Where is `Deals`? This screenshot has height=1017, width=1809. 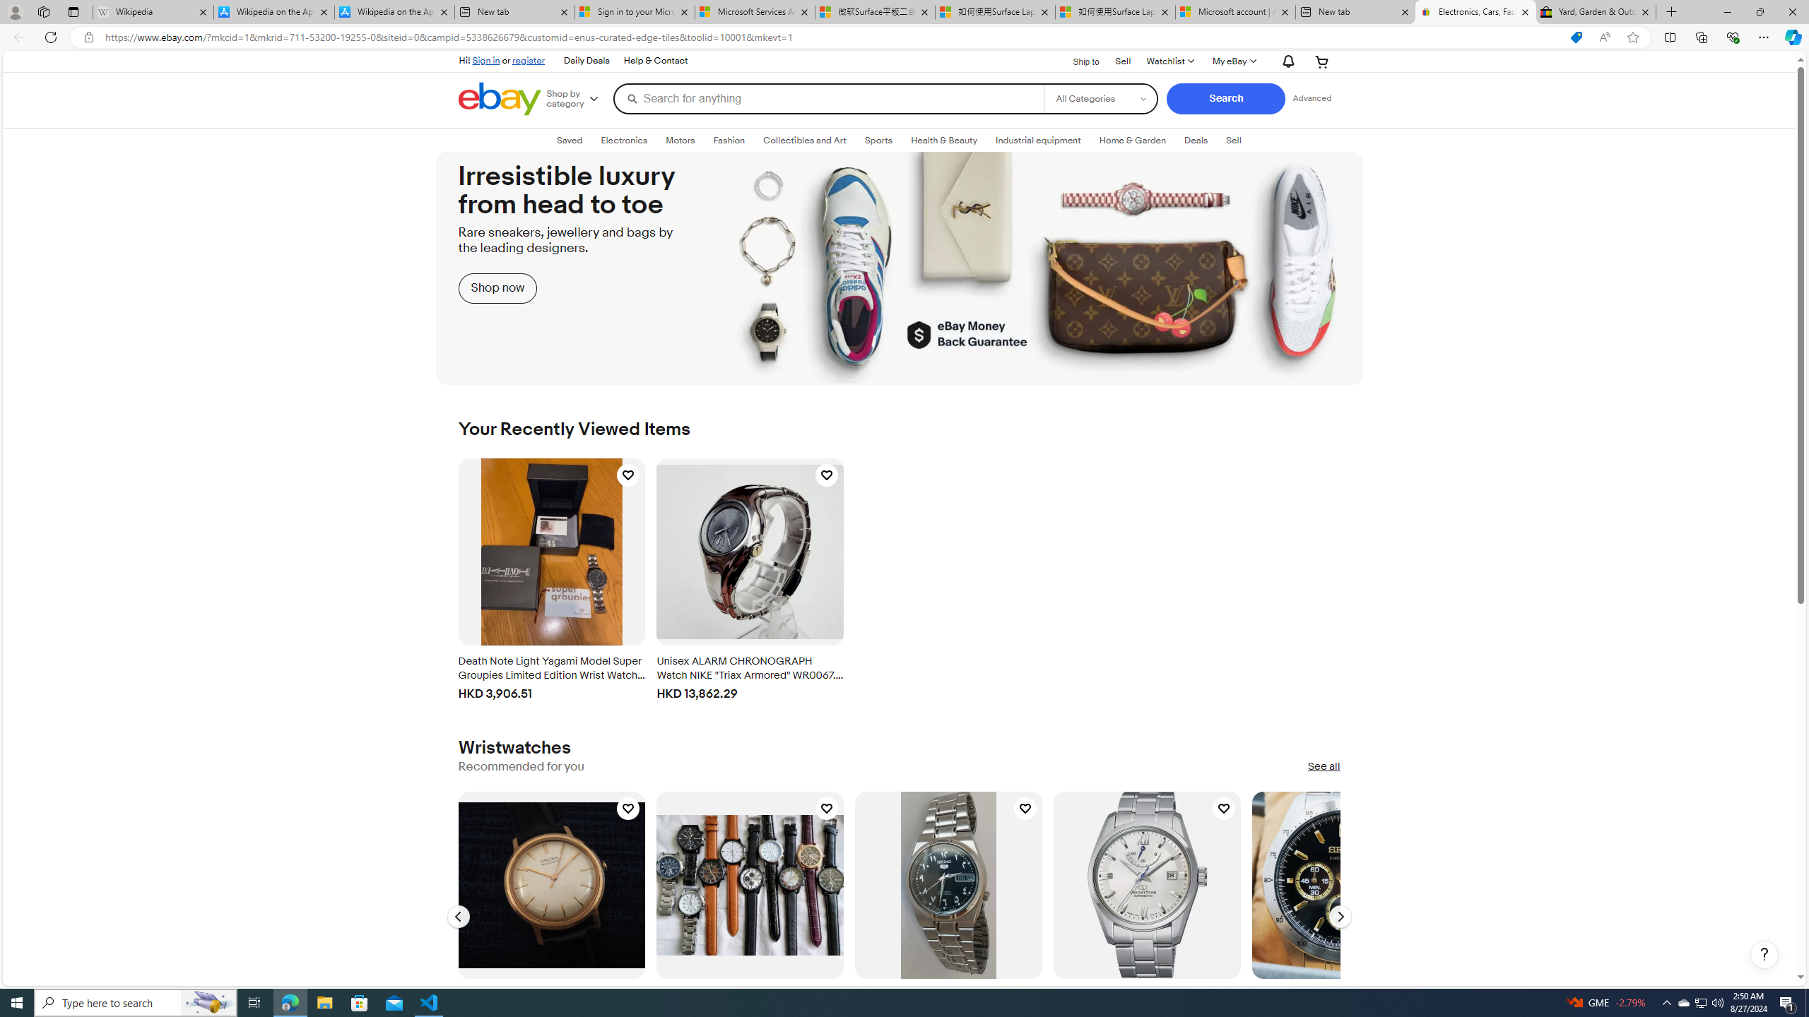 Deals is located at coordinates (1196, 141).